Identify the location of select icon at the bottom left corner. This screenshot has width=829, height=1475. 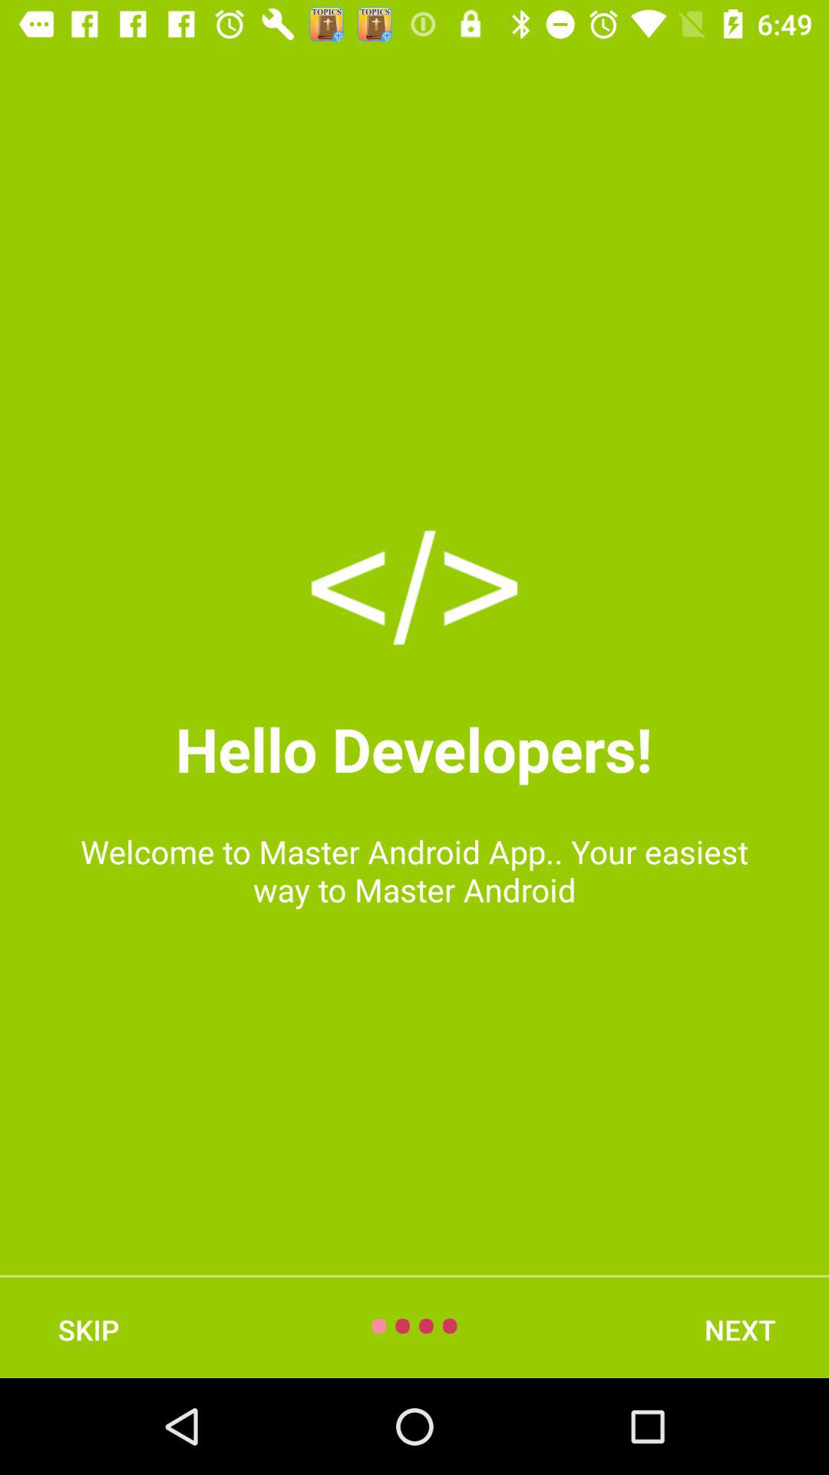
(88, 1329).